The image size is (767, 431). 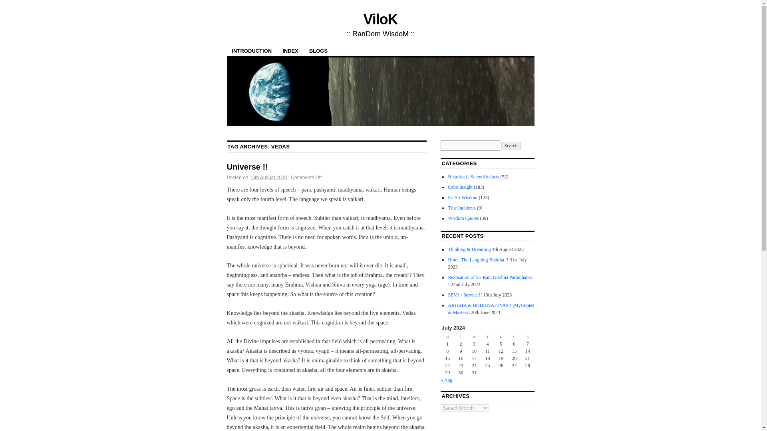 I want to click on Saturday, so click(x=514, y=337).